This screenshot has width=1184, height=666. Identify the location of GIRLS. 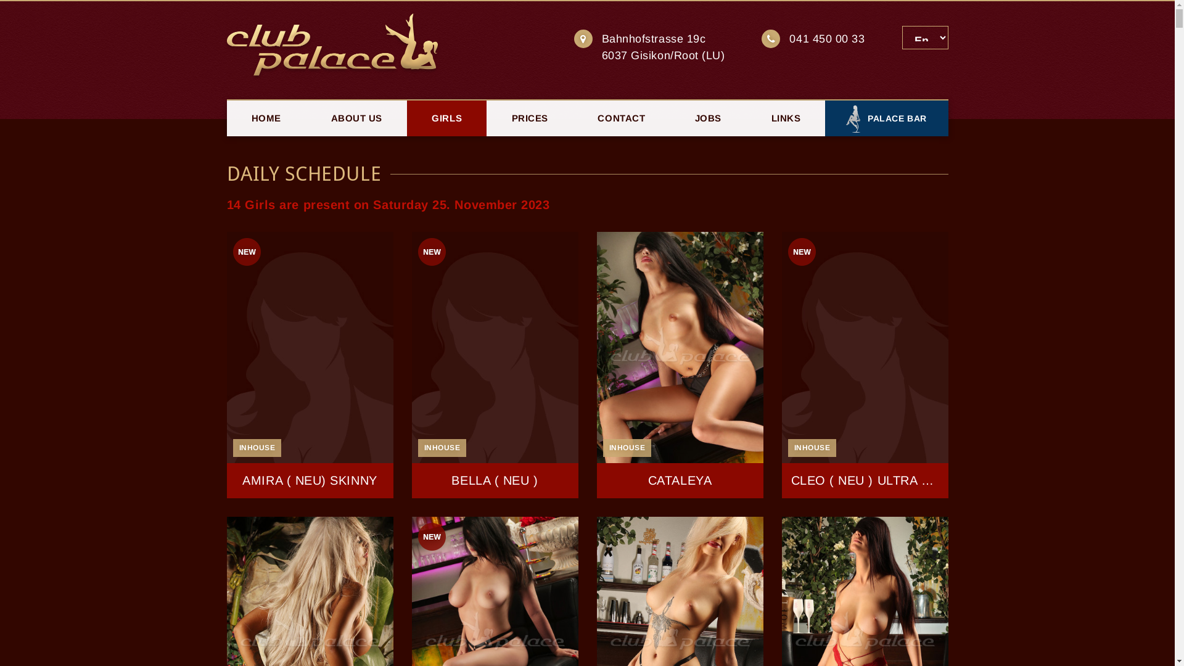
(446, 118).